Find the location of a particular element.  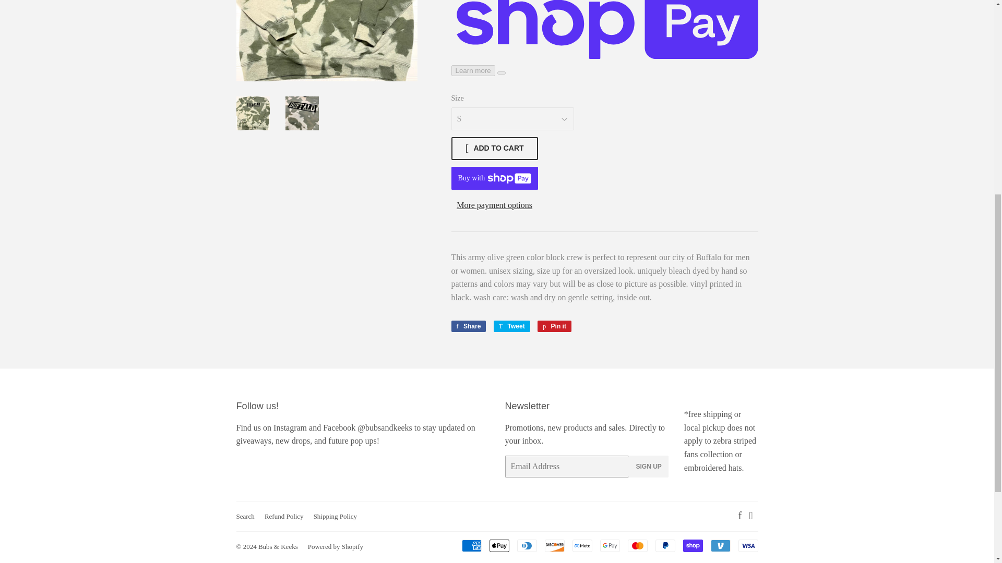

American Express is located at coordinates (471, 545).